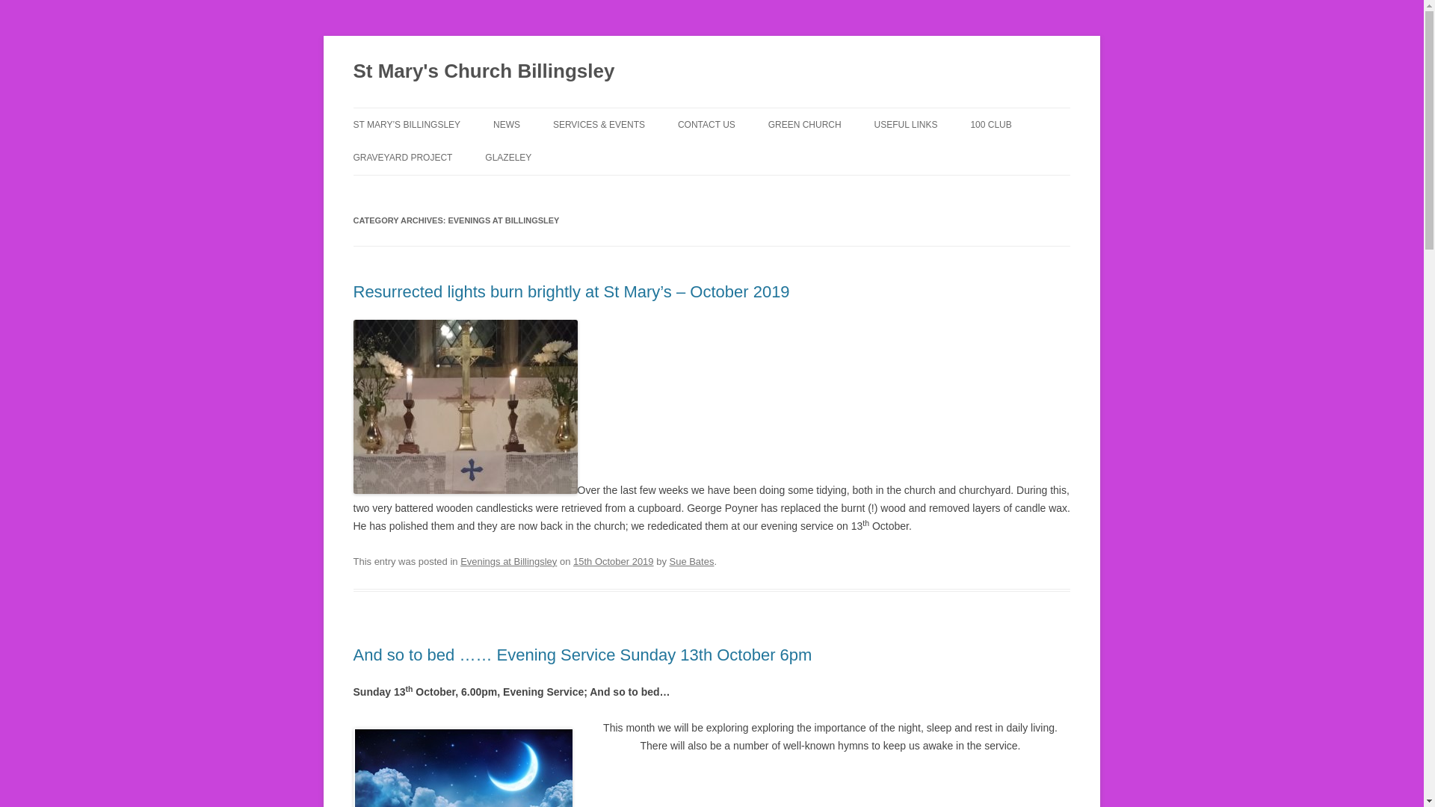  What do you see at coordinates (508, 562) in the screenshot?
I see `Evenings at Billingsley` at bounding box center [508, 562].